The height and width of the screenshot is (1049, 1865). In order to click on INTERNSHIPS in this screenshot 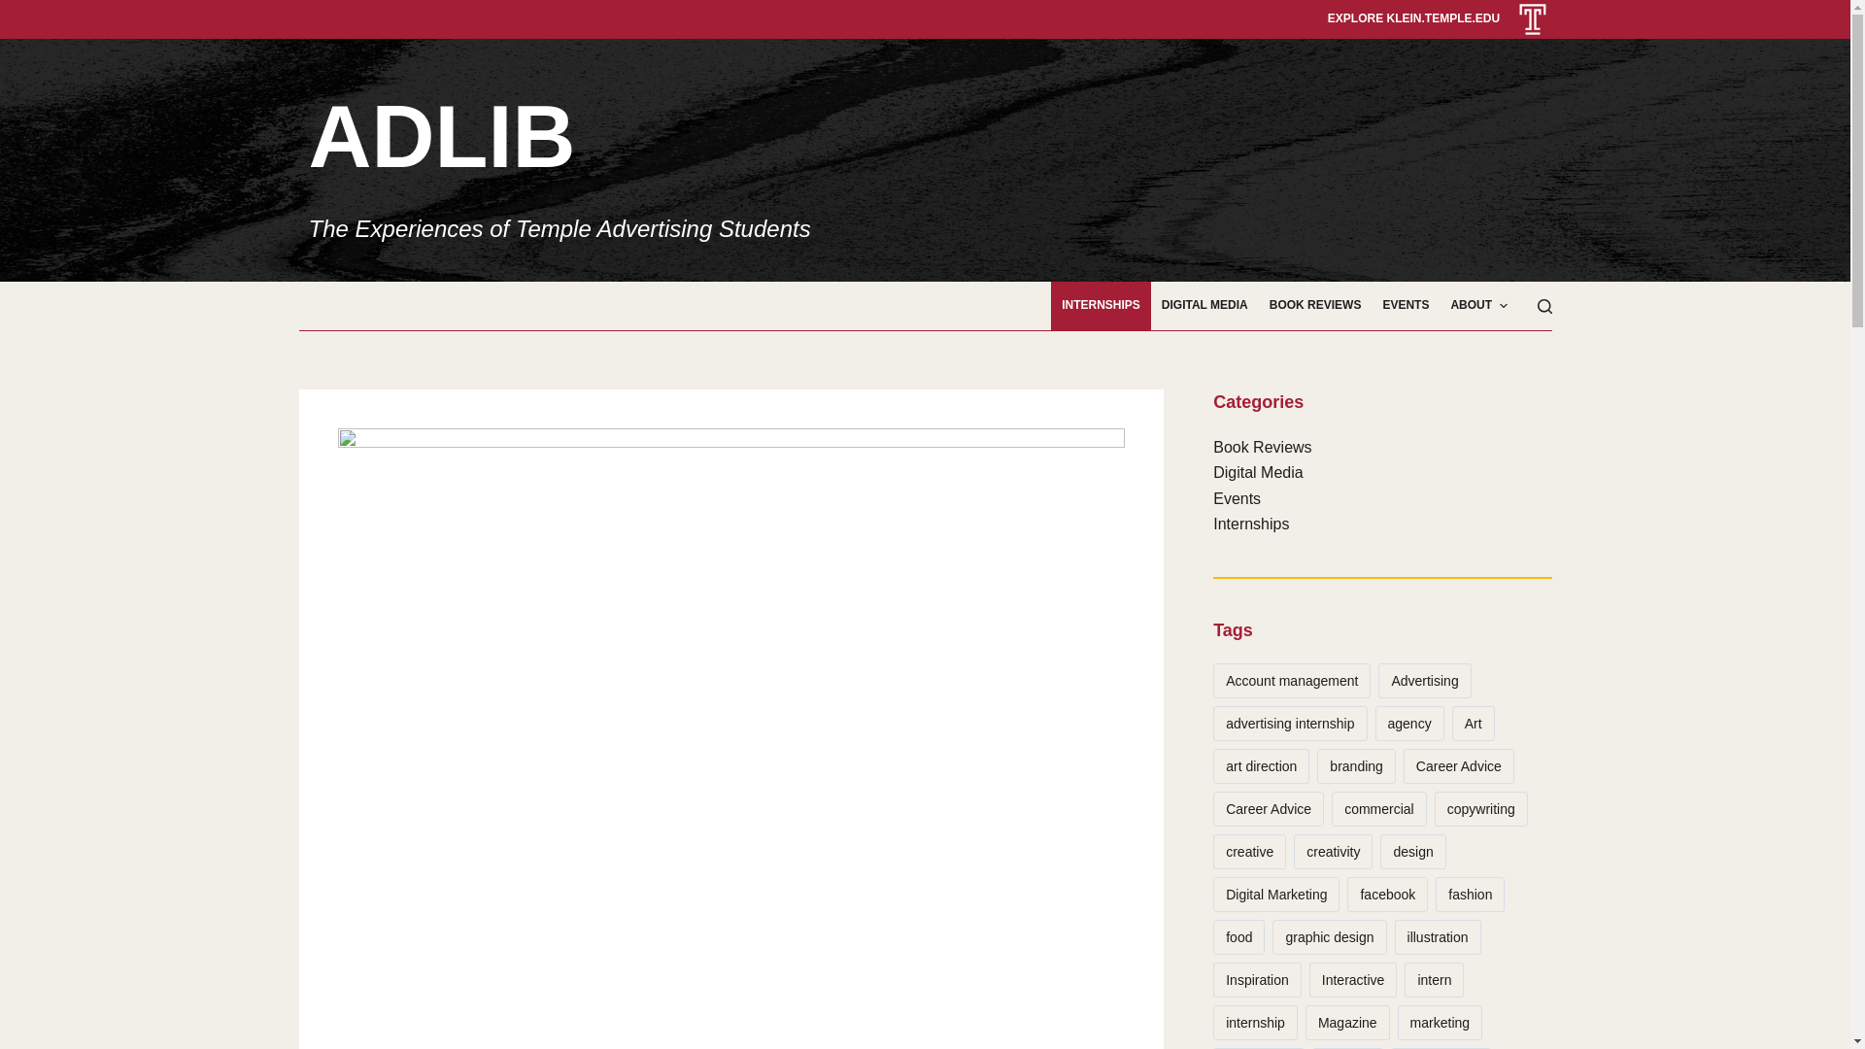, I will do `click(1101, 306)`.